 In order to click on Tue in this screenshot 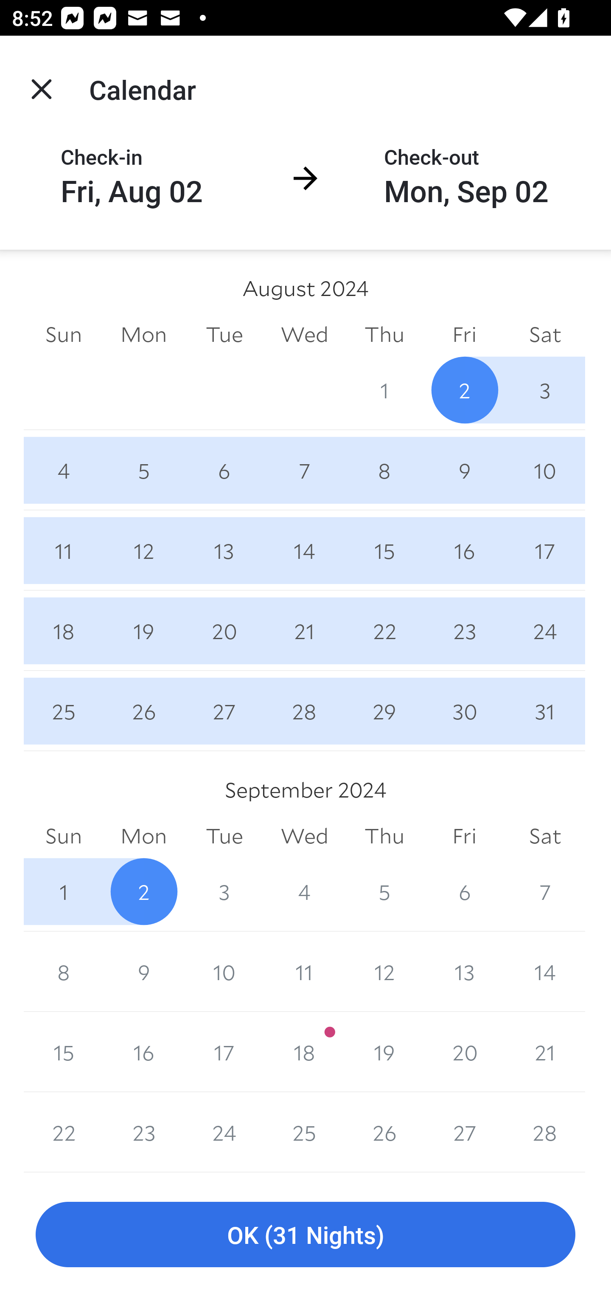, I will do `click(224, 837)`.